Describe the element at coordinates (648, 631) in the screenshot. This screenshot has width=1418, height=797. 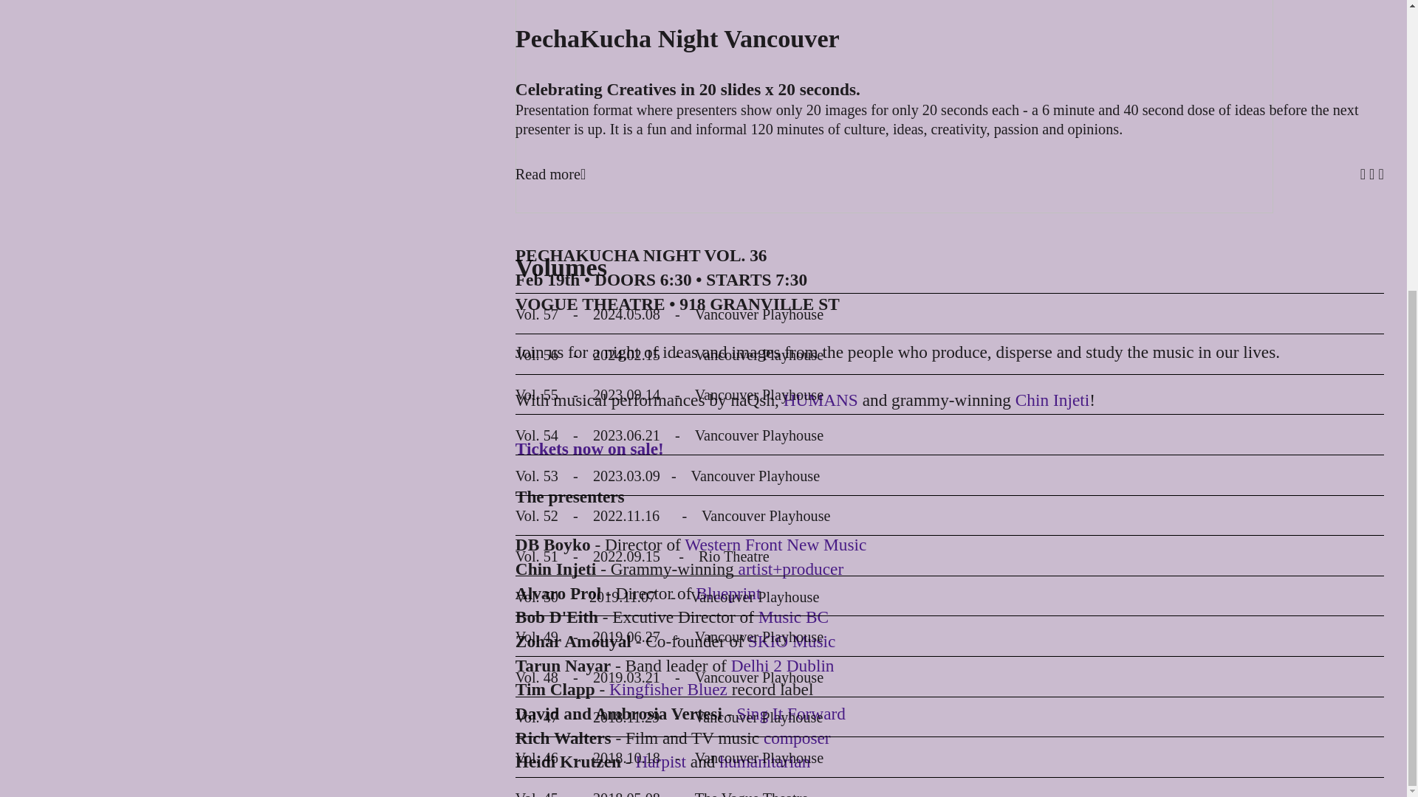
I see `Vol. 38    -    2015.10.16    -    Vogue Theatre` at that location.